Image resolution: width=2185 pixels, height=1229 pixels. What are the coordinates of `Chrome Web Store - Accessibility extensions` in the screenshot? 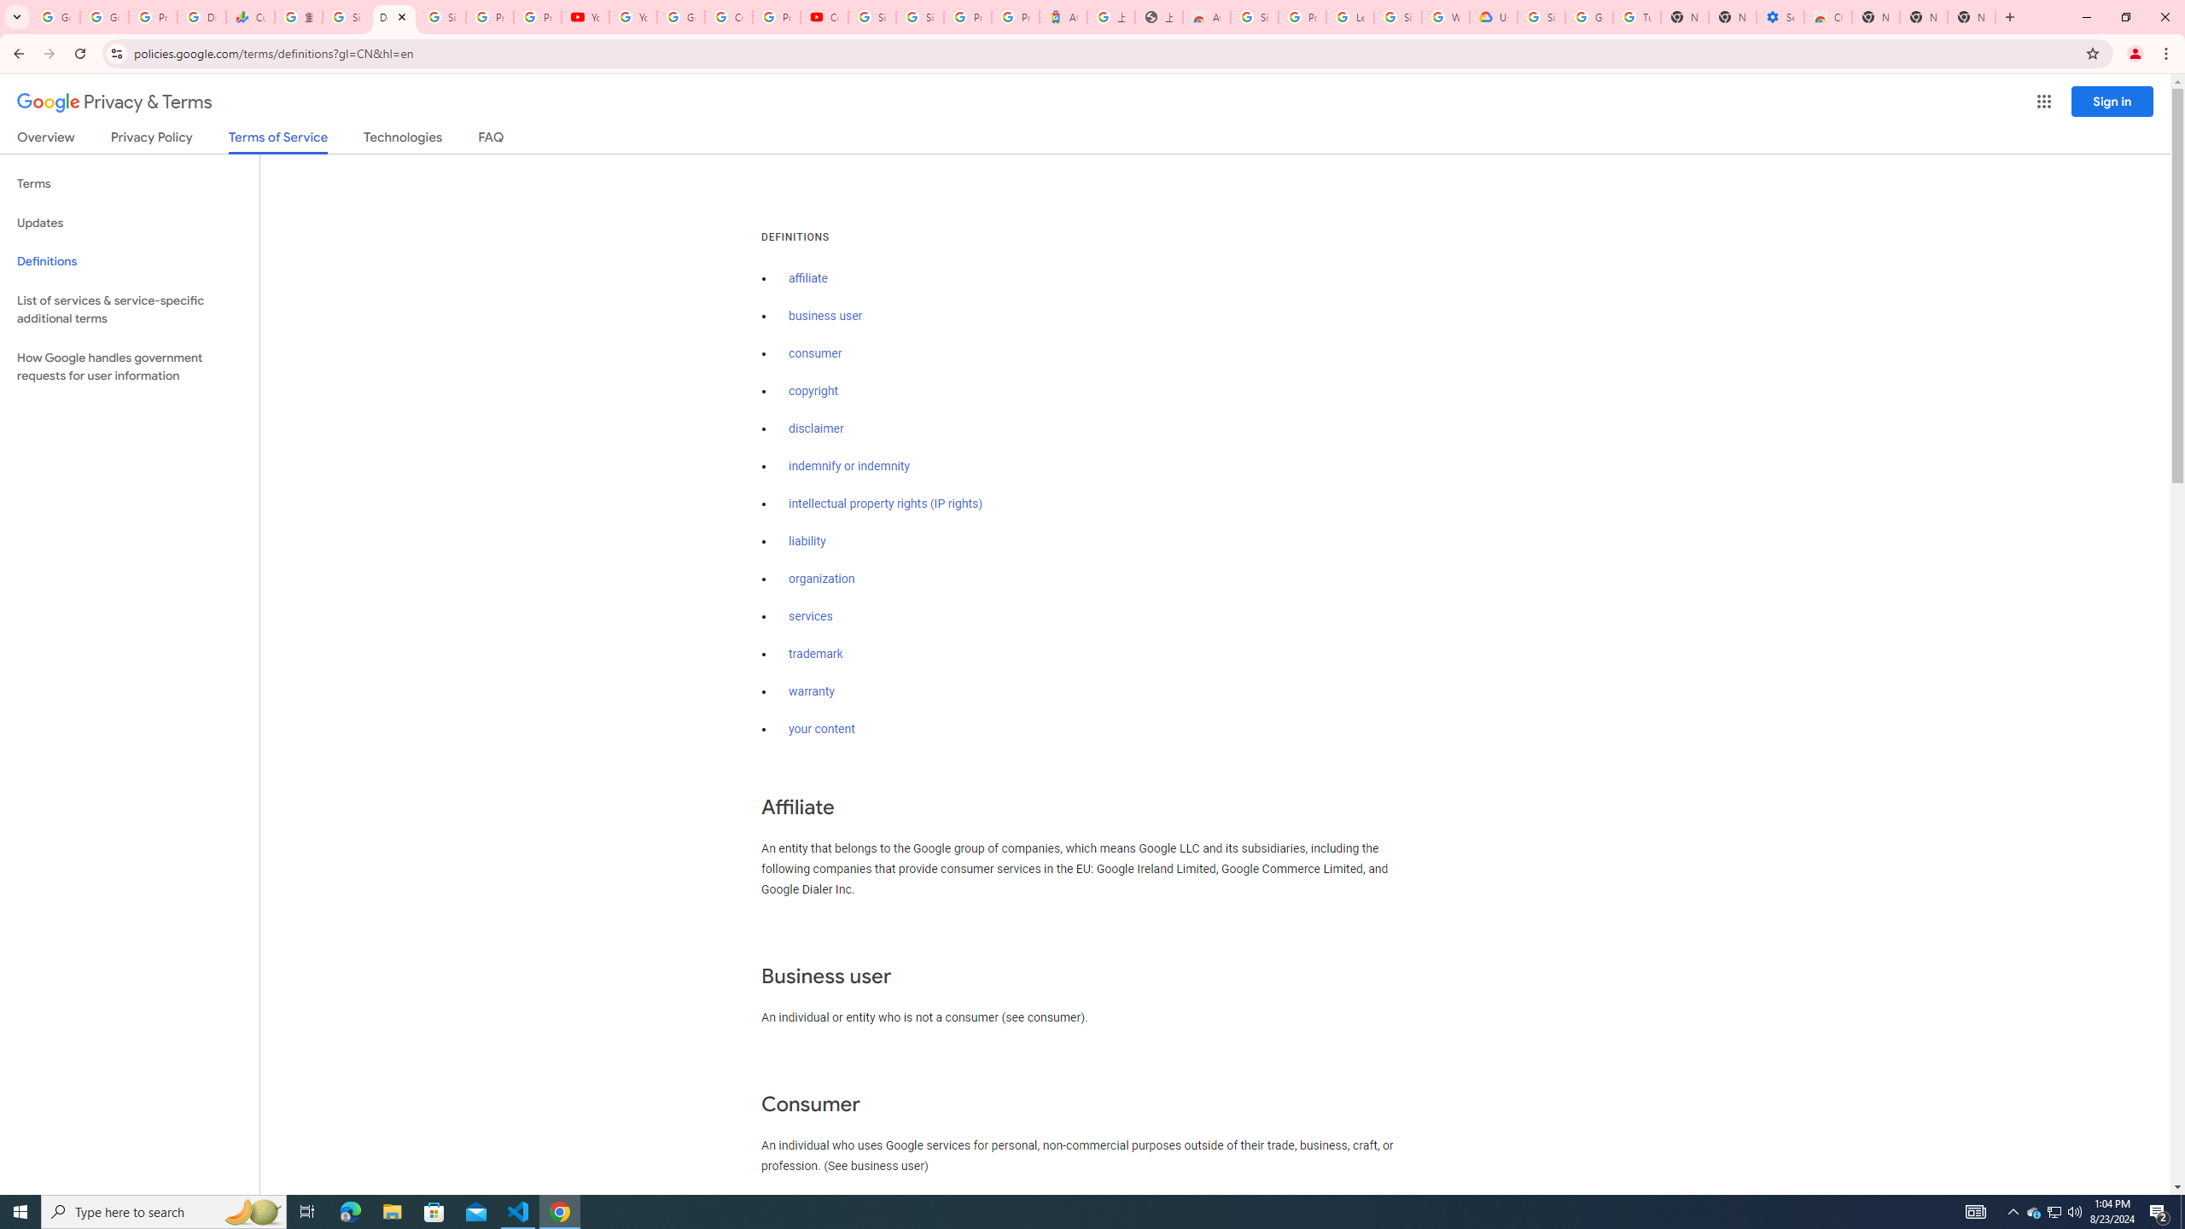 It's located at (1827, 17).